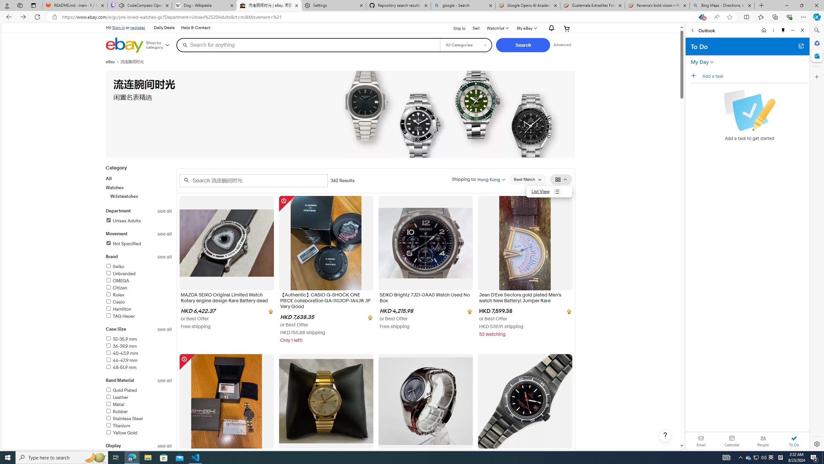 This screenshot has height=464, width=824. What do you see at coordinates (23, 17) in the screenshot?
I see `Forward` at bounding box center [23, 17].